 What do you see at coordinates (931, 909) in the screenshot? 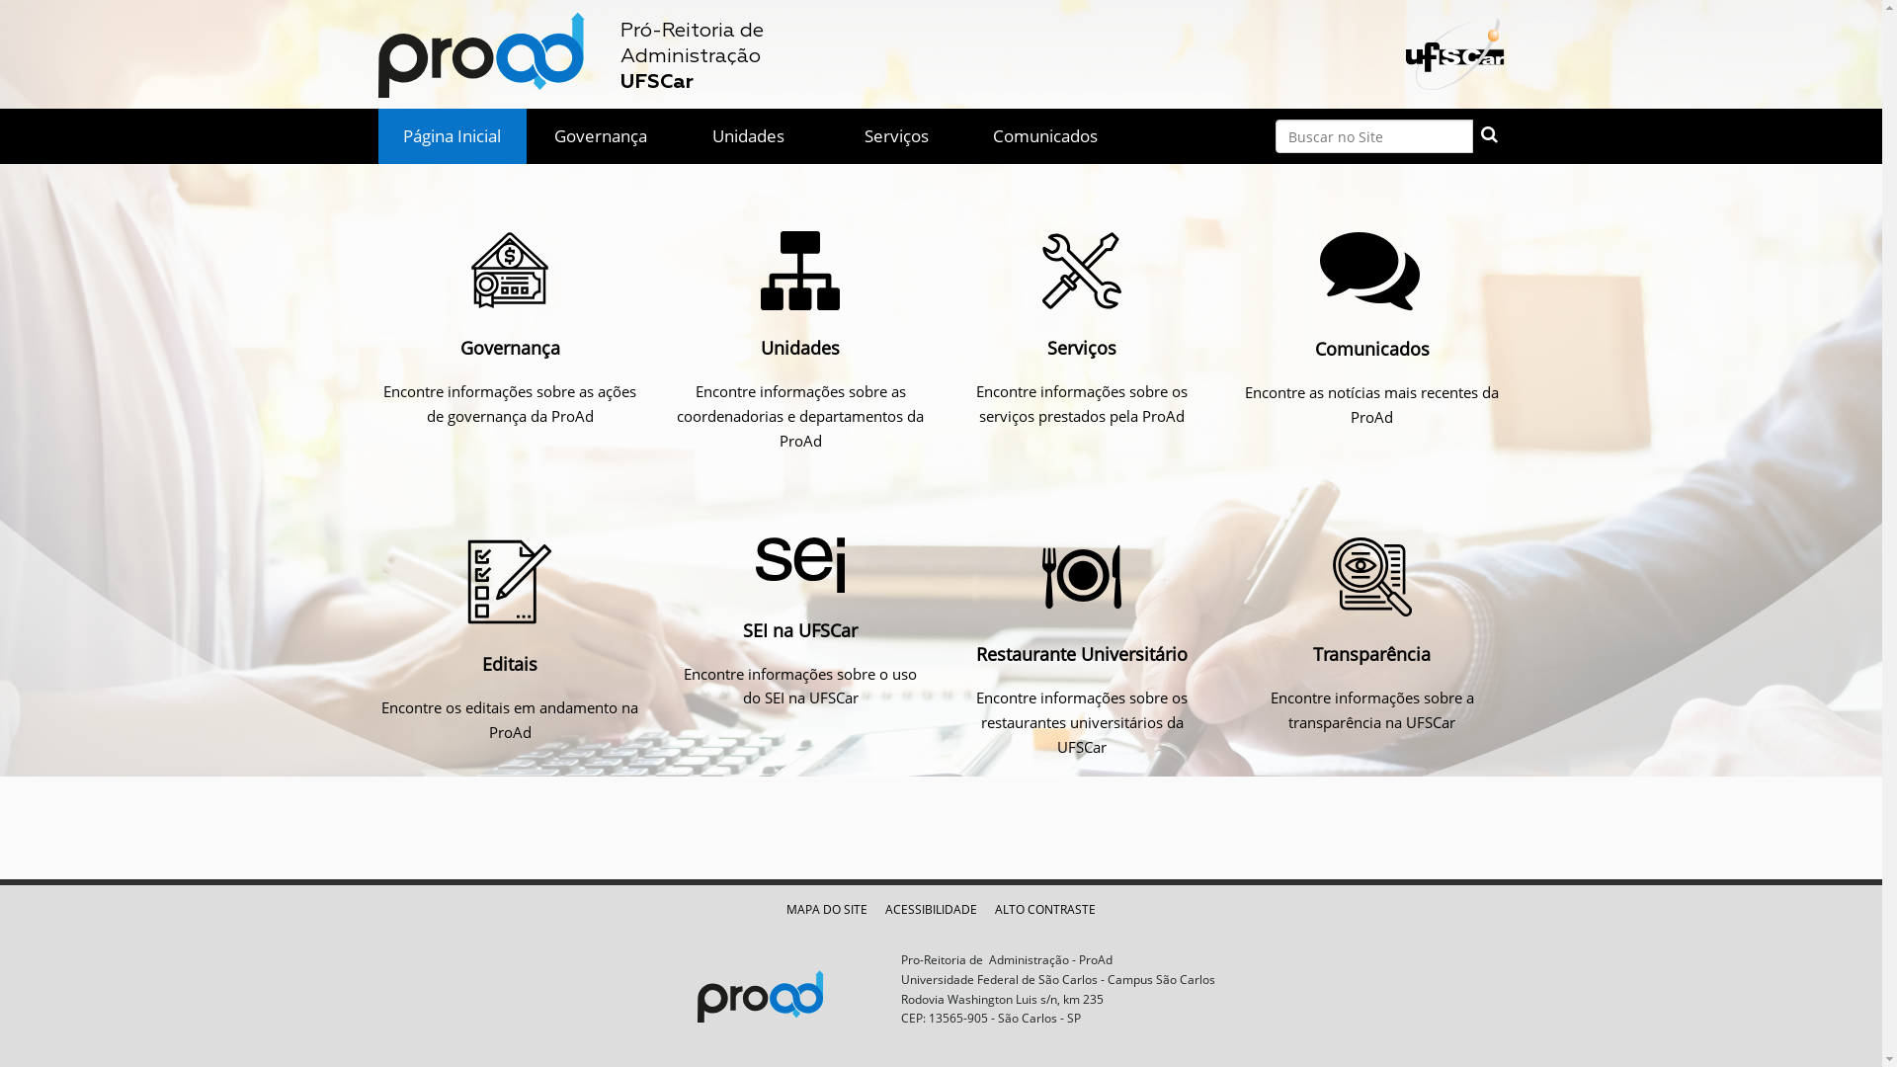
I see `ACESSIBILIDADE` at bounding box center [931, 909].